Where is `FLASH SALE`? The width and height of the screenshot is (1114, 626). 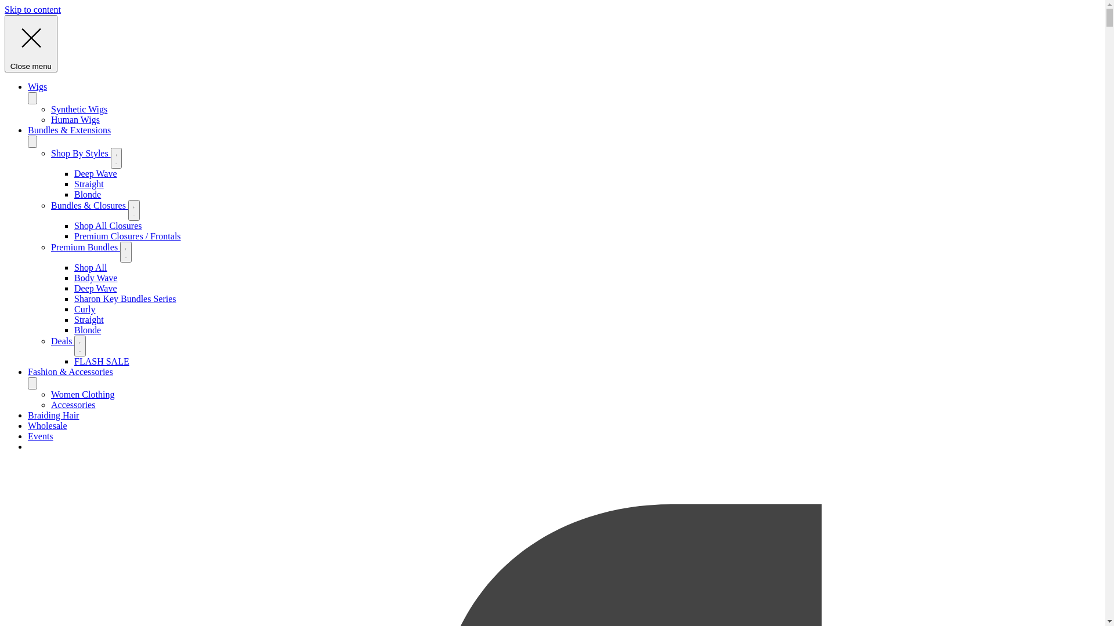 FLASH SALE is located at coordinates (102, 362).